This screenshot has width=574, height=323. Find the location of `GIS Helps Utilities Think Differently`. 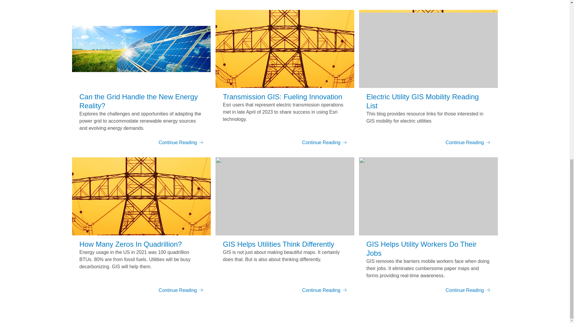

GIS Helps Utilities Think Differently is located at coordinates (279, 244).